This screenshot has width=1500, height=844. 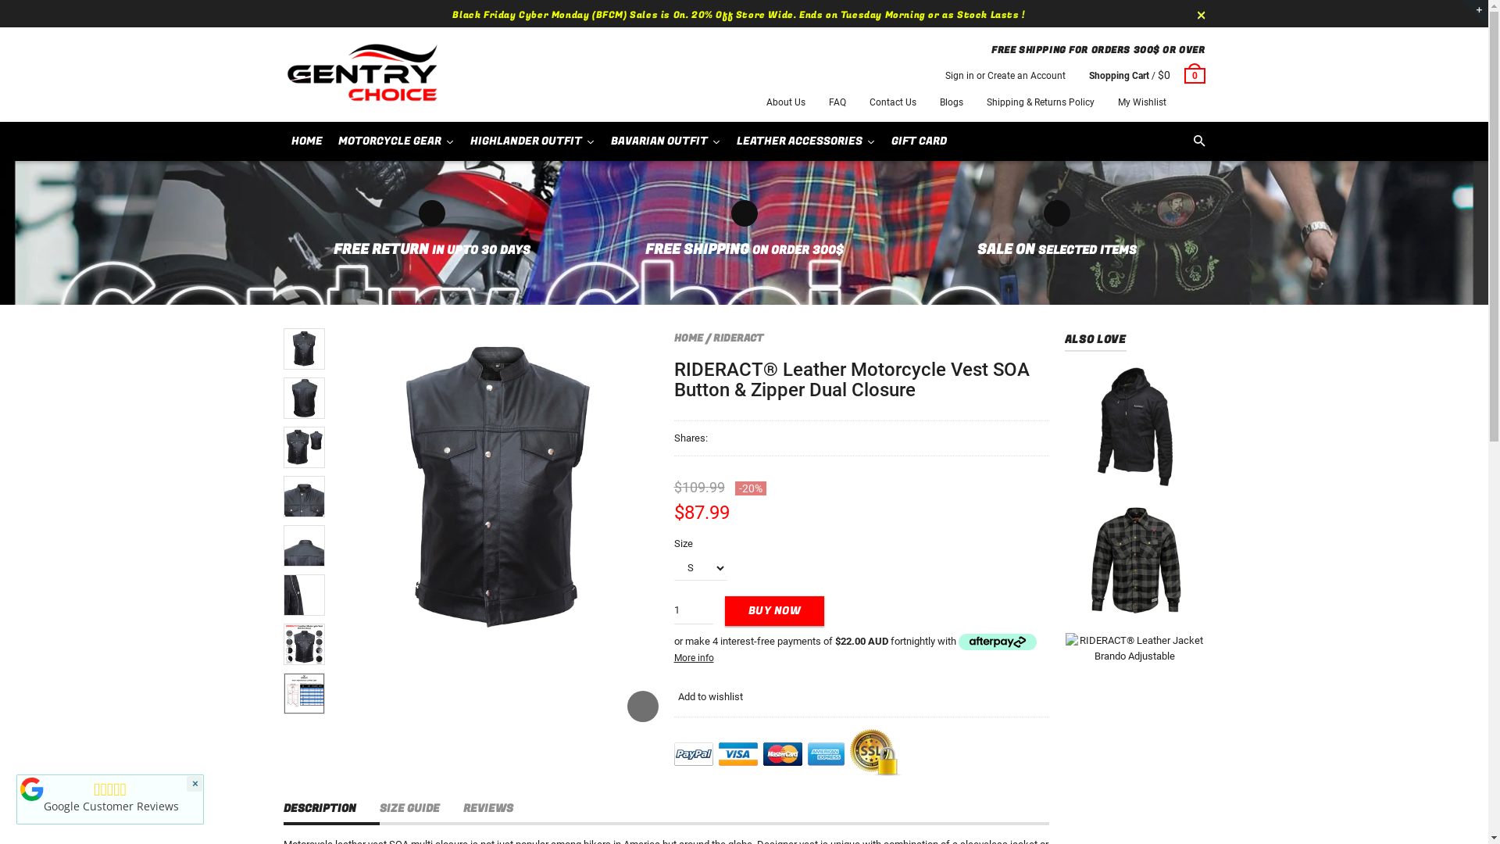 What do you see at coordinates (1147, 76) in the screenshot?
I see `Shopping Cart / $0 0` at bounding box center [1147, 76].